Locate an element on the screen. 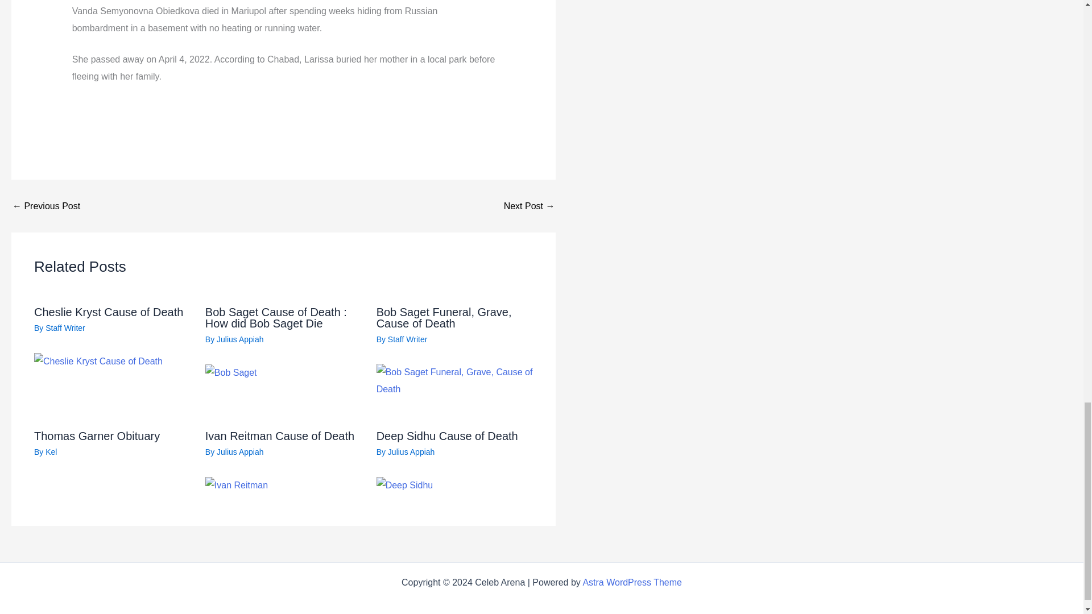 The image size is (1092, 614). View all posts by Julius Appiah is located at coordinates (411, 452).